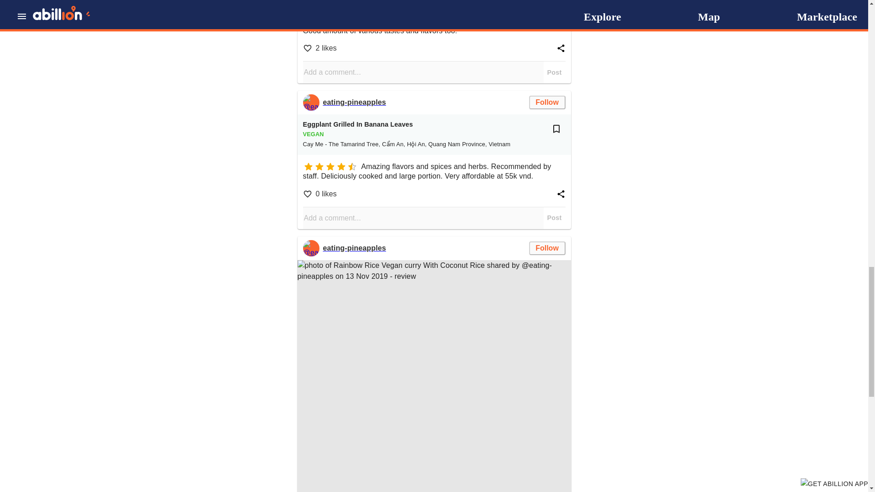 The image size is (875, 492). I want to click on Eggplant Grilled In Banana Leaves, so click(358, 125).